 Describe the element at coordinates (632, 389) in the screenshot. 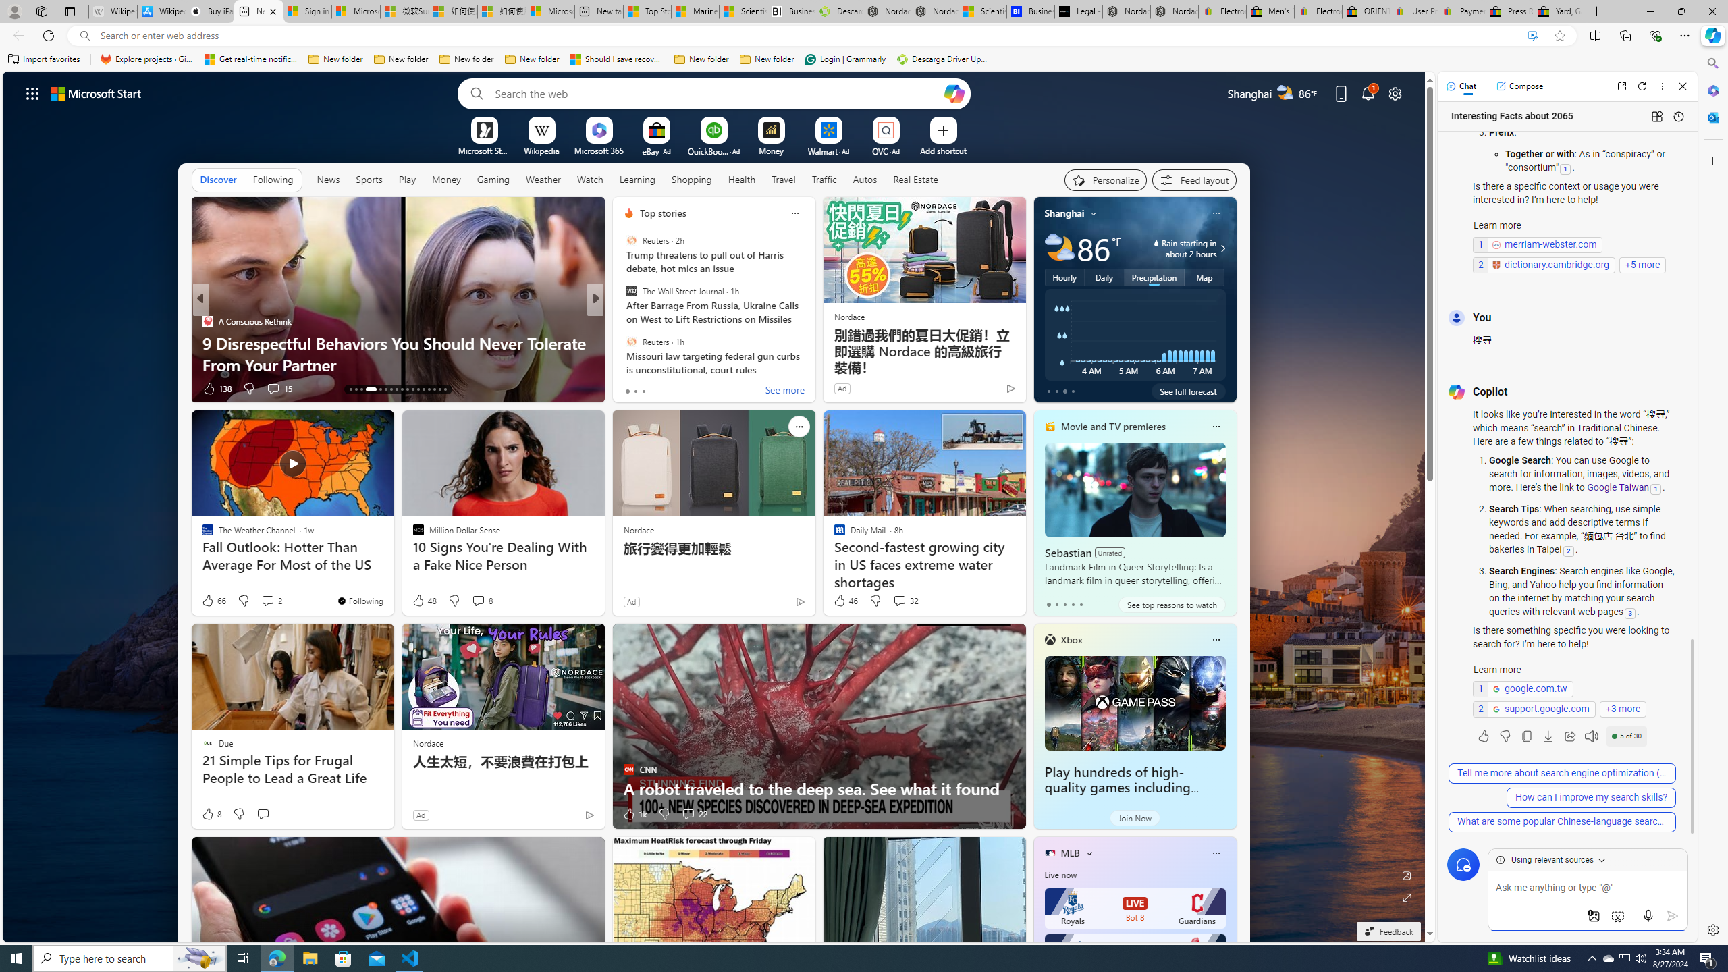

I see `186 Like` at that location.